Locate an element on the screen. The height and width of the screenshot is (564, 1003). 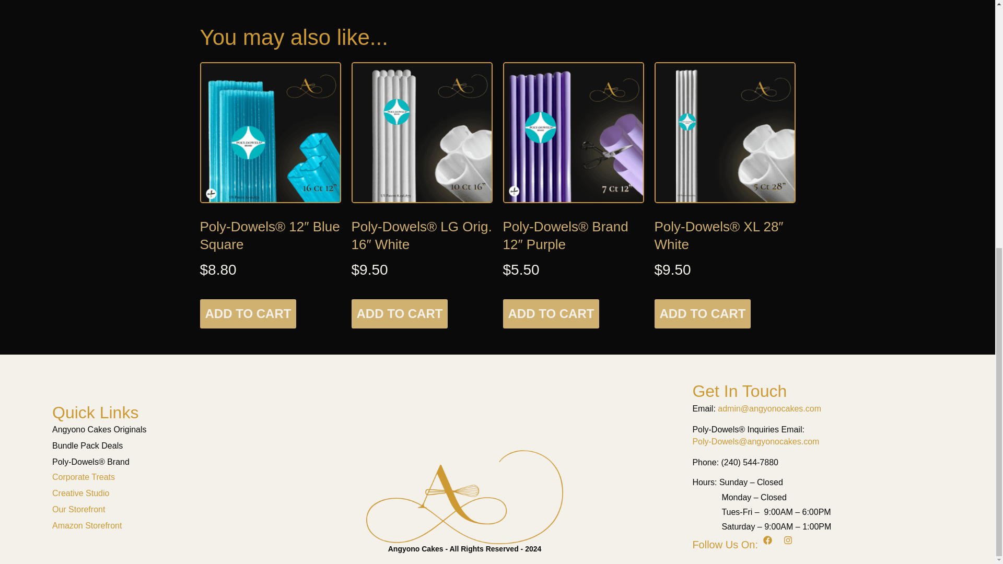
ADD TO CART is located at coordinates (551, 313).